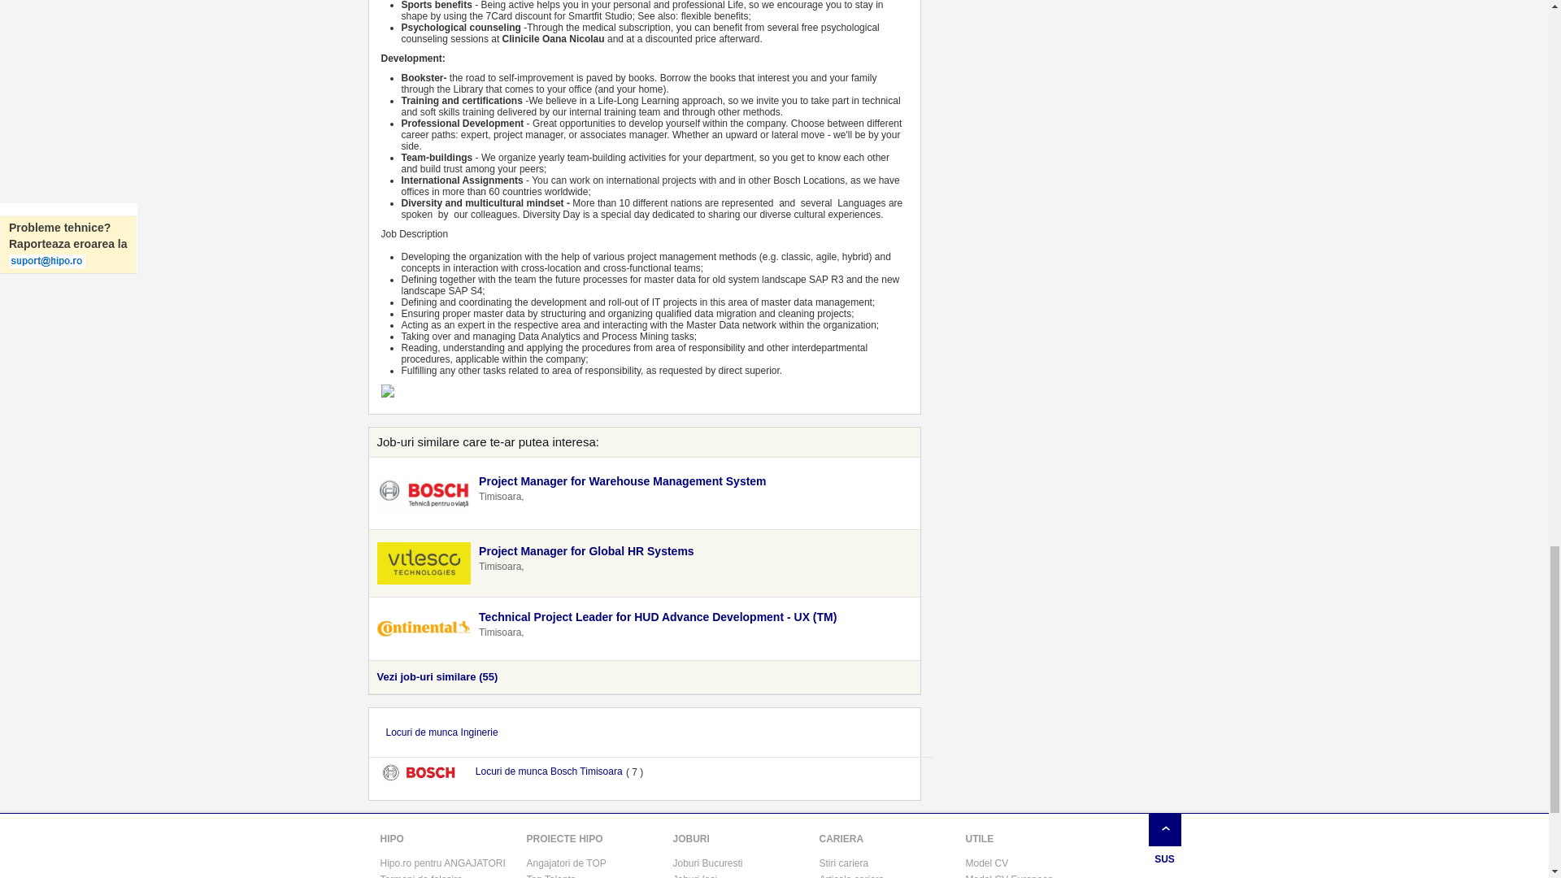 This screenshot has width=1561, height=878. I want to click on Locuri de munca Inginerie, so click(442, 732).